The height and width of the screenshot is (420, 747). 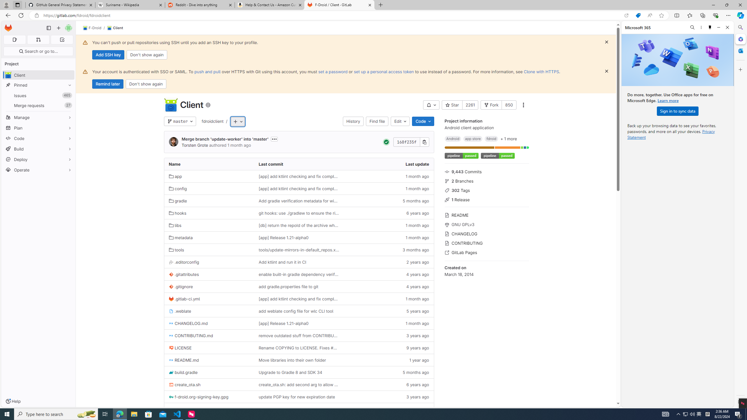 I want to click on CHANGELOG.md, so click(x=209, y=323).